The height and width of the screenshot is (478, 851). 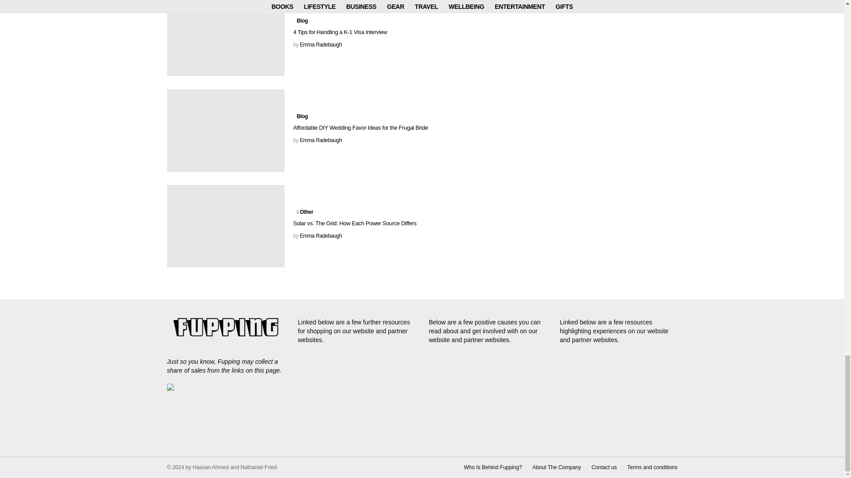 I want to click on Solar vs. The Grid: How Each Power Source Differs, so click(x=225, y=226).